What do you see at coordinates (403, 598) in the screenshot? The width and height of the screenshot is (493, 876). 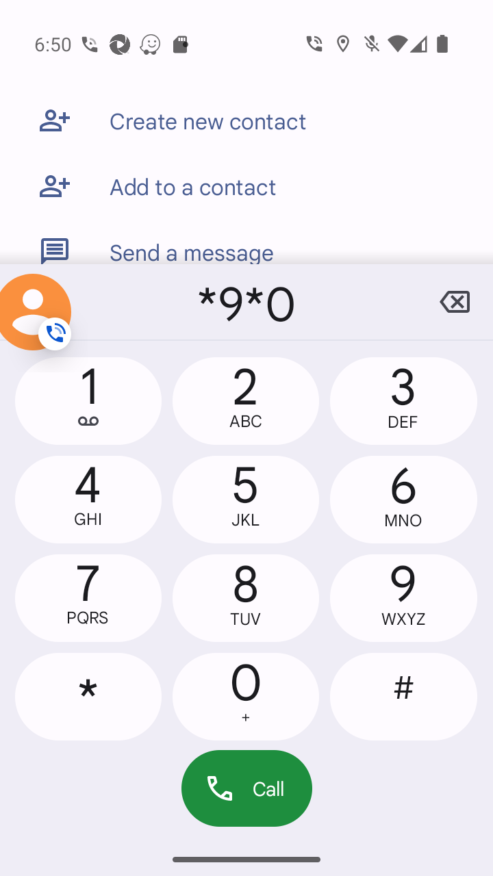 I see `9,WXYZ 9 WXYZ` at bounding box center [403, 598].